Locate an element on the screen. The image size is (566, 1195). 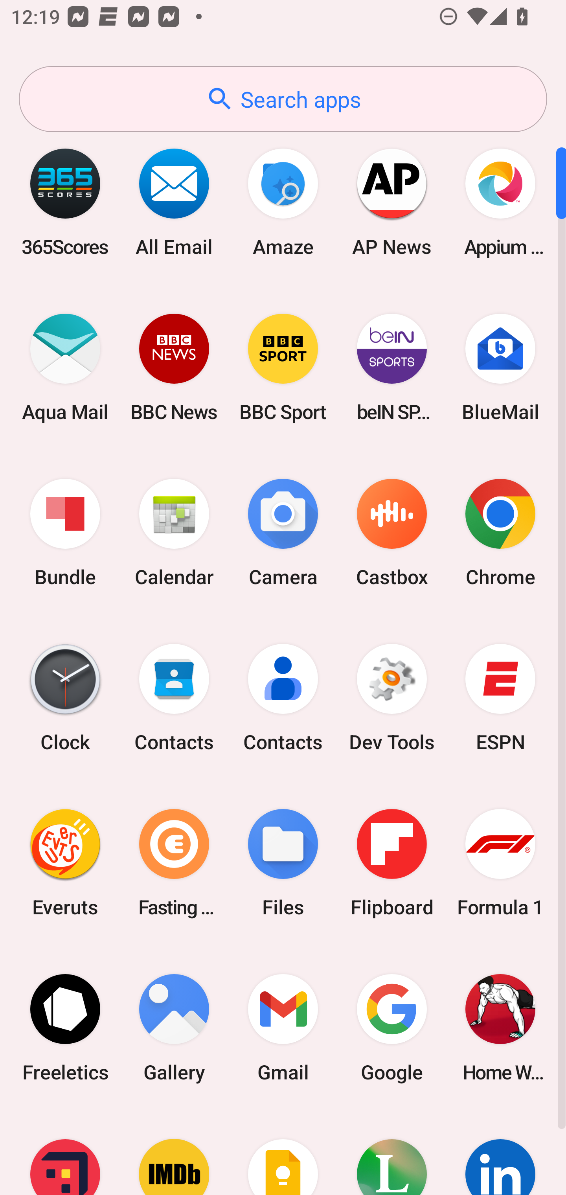
Gmail is located at coordinates (283, 1028).